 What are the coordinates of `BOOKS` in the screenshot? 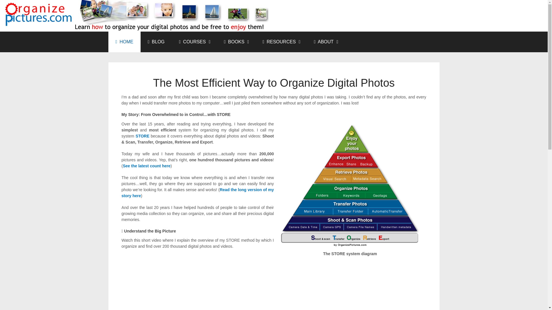 It's located at (236, 42).